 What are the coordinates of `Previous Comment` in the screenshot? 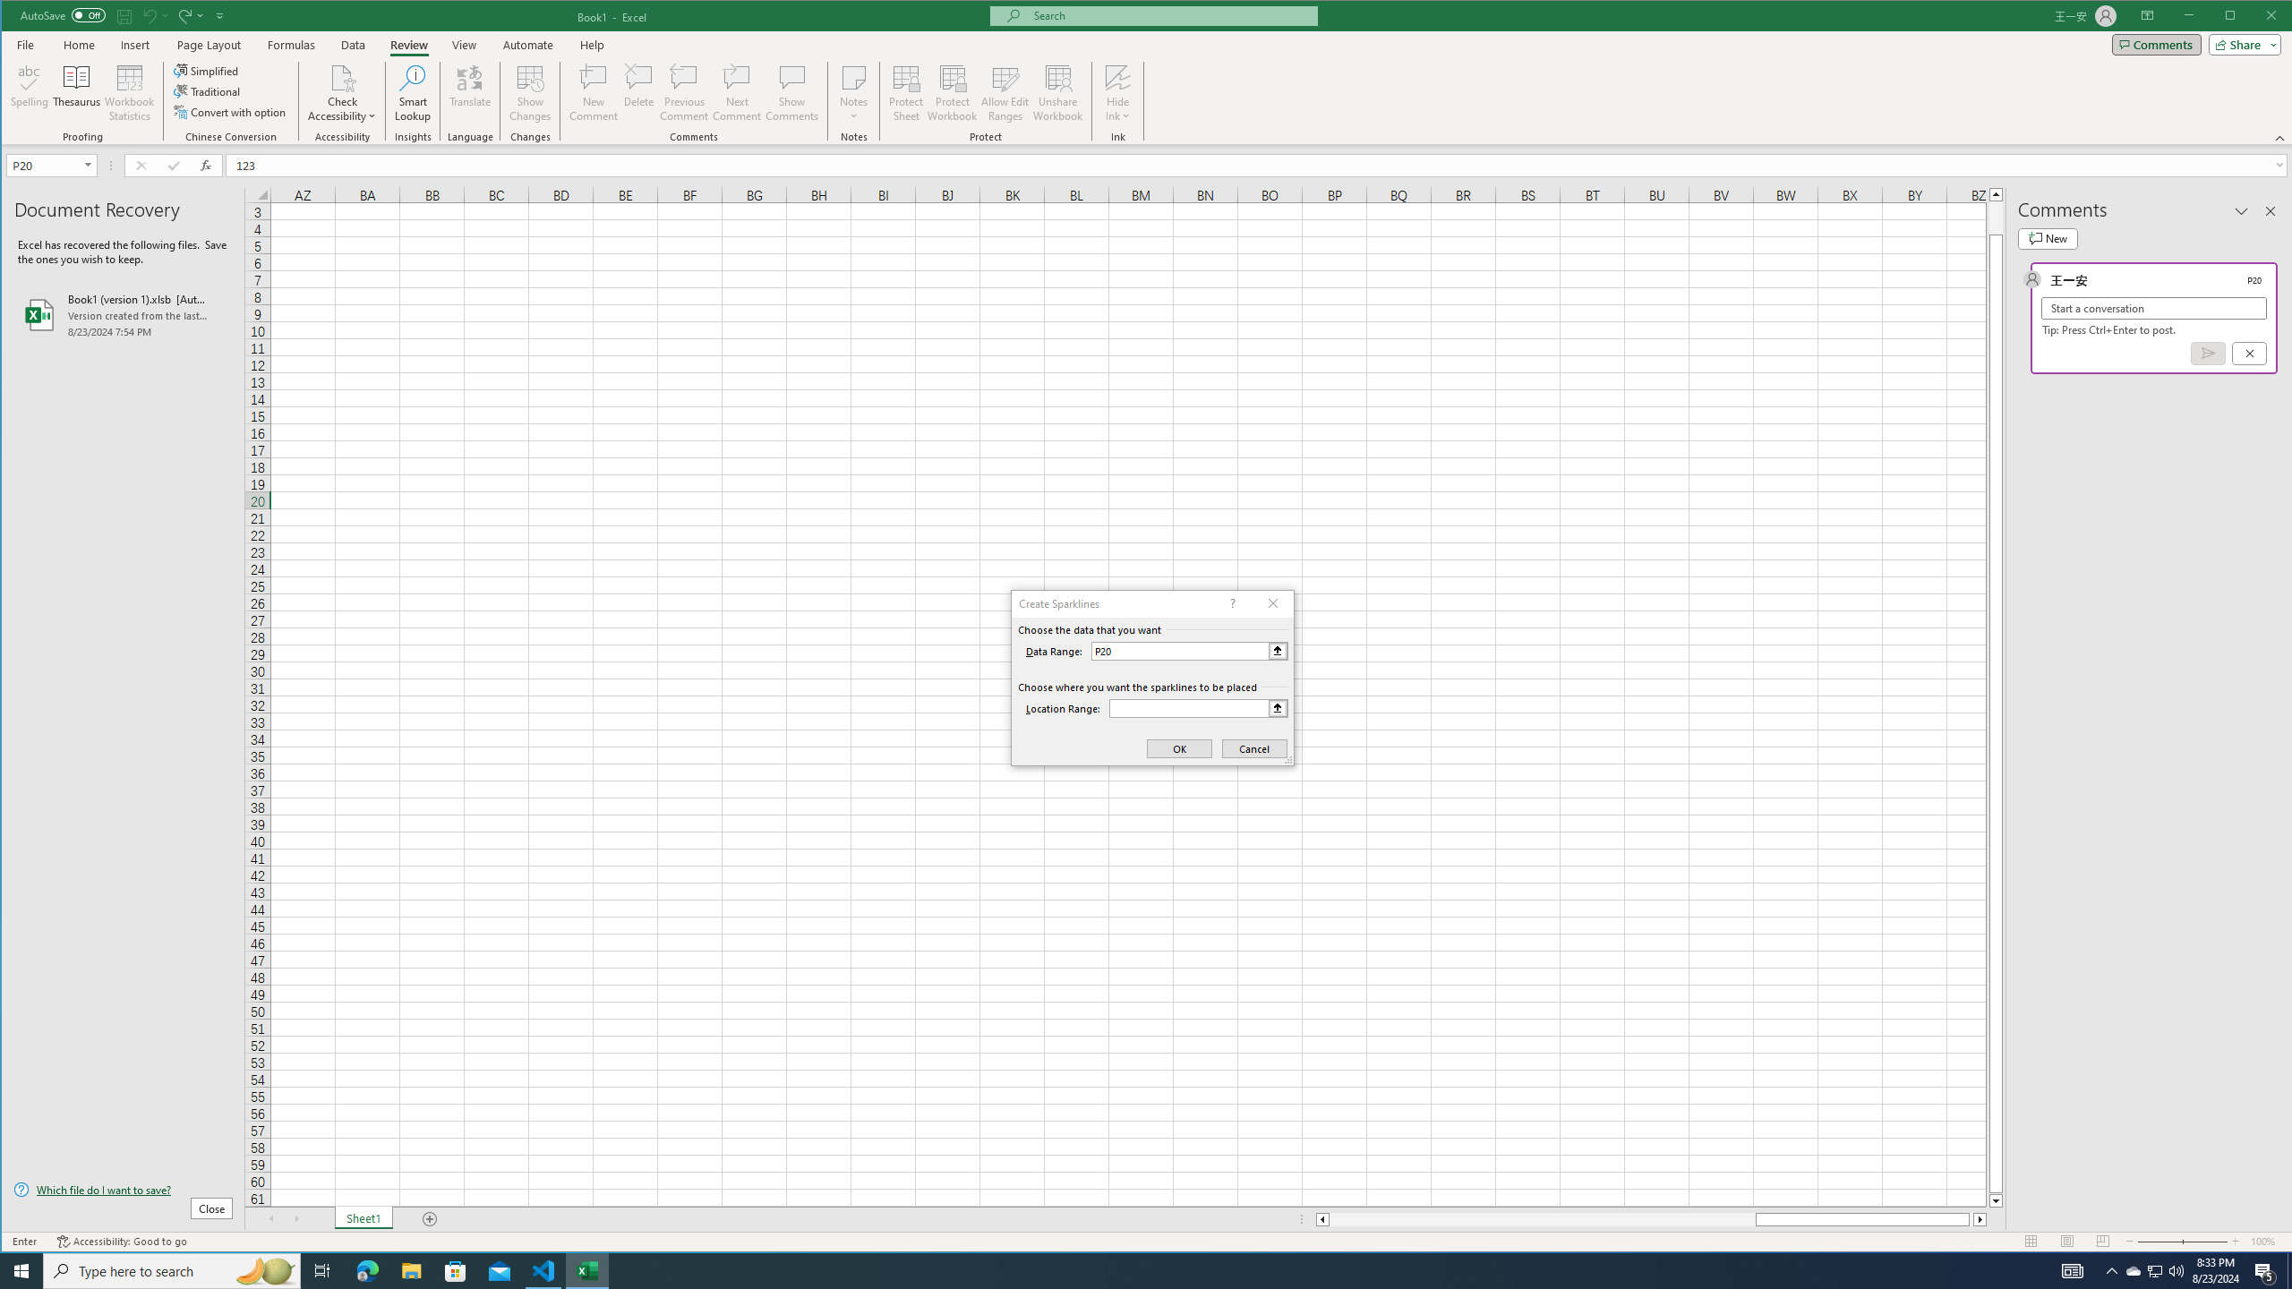 It's located at (684, 93).